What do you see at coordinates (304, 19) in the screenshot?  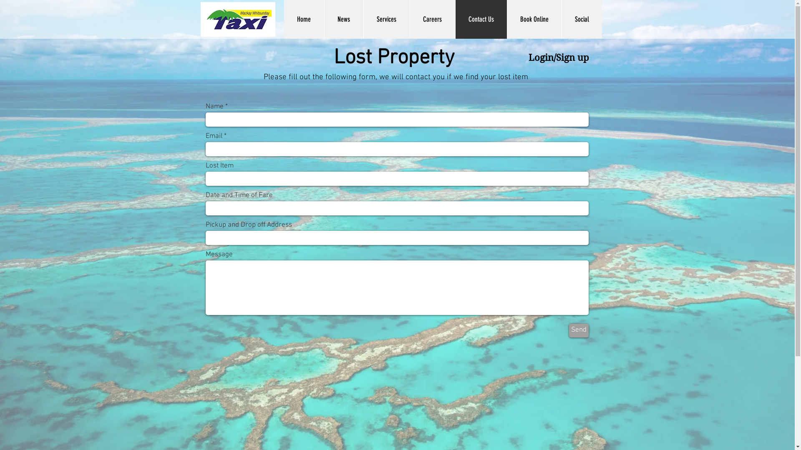 I see `Home` at bounding box center [304, 19].